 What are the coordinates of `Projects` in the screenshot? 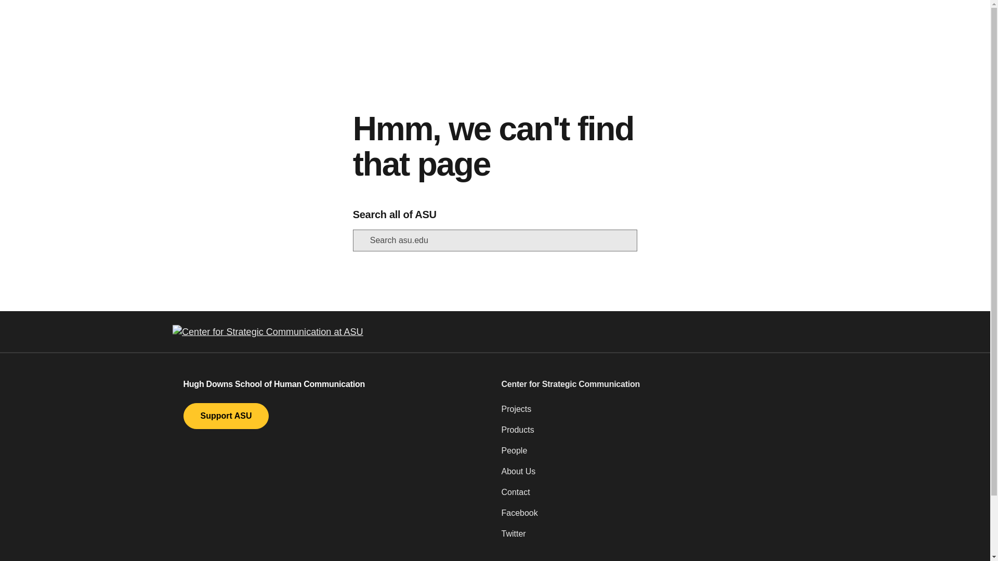 It's located at (653, 413).